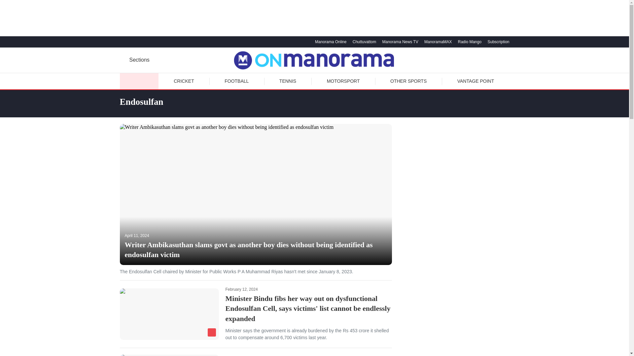  What do you see at coordinates (363, 42) in the screenshot?
I see `Chuttuvattom` at bounding box center [363, 42].